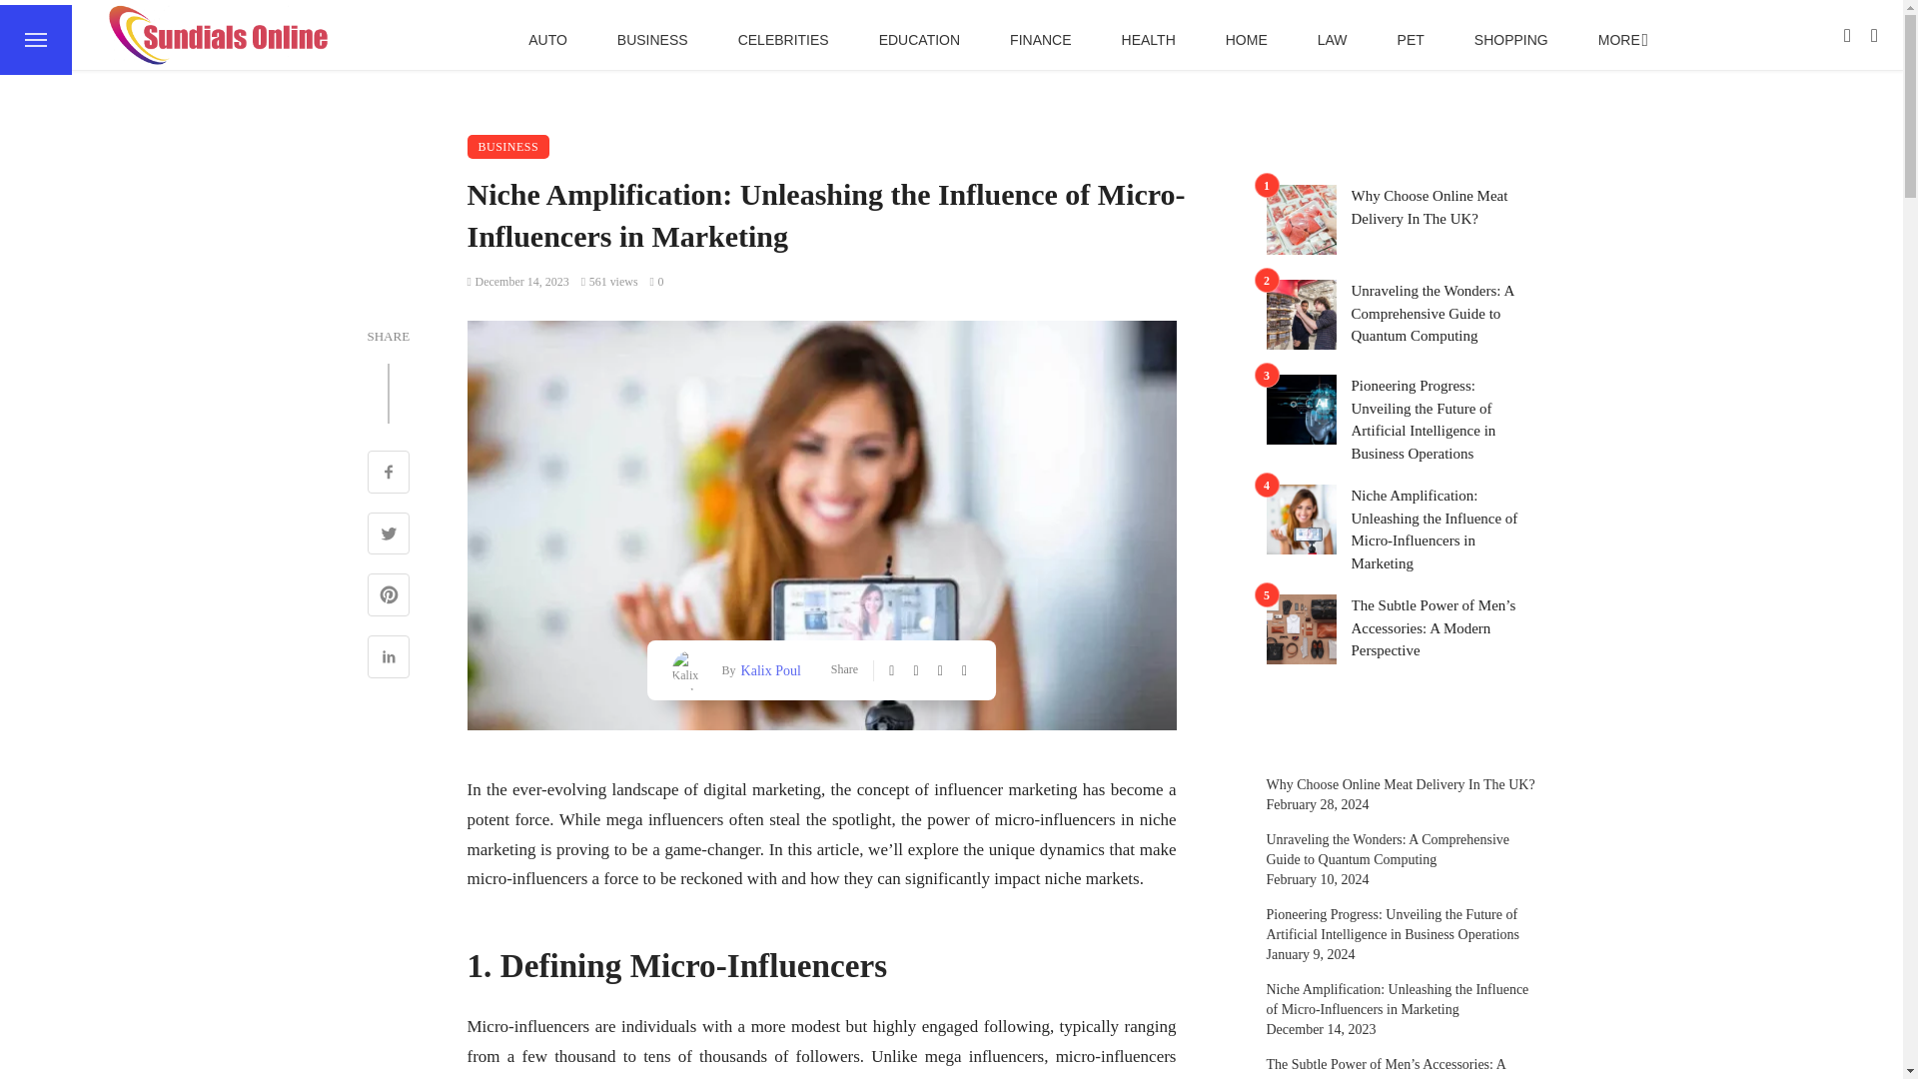 The width and height of the screenshot is (1918, 1079). I want to click on 0 Comments, so click(656, 282).